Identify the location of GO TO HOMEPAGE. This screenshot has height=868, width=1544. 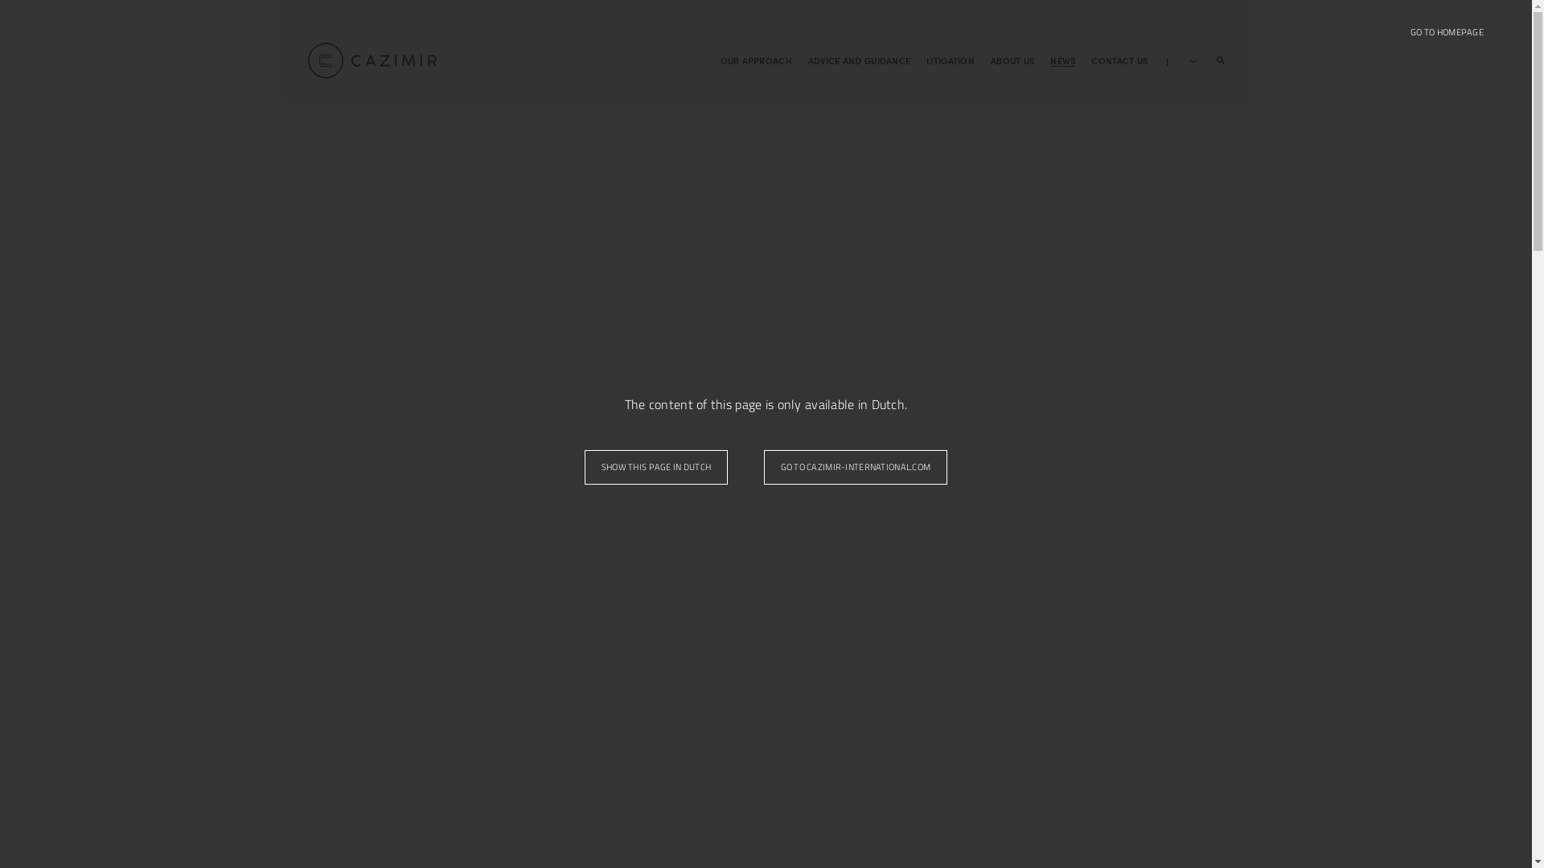
(1447, 32).